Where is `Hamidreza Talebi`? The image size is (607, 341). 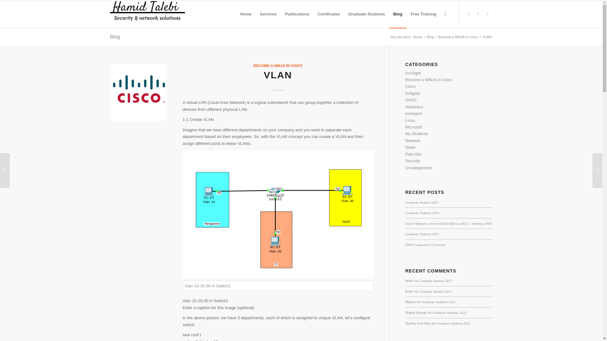 Hamidreza Talebi is located at coordinates (417, 37).